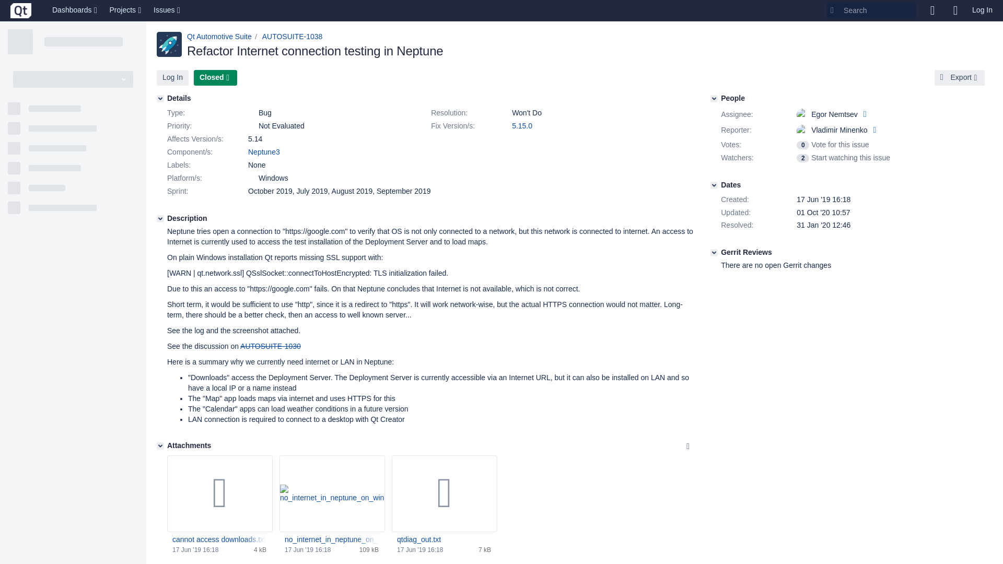 The width and height of the screenshot is (1003, 564). I want to click on AUTOSUITE-1030, so click(271, 346).